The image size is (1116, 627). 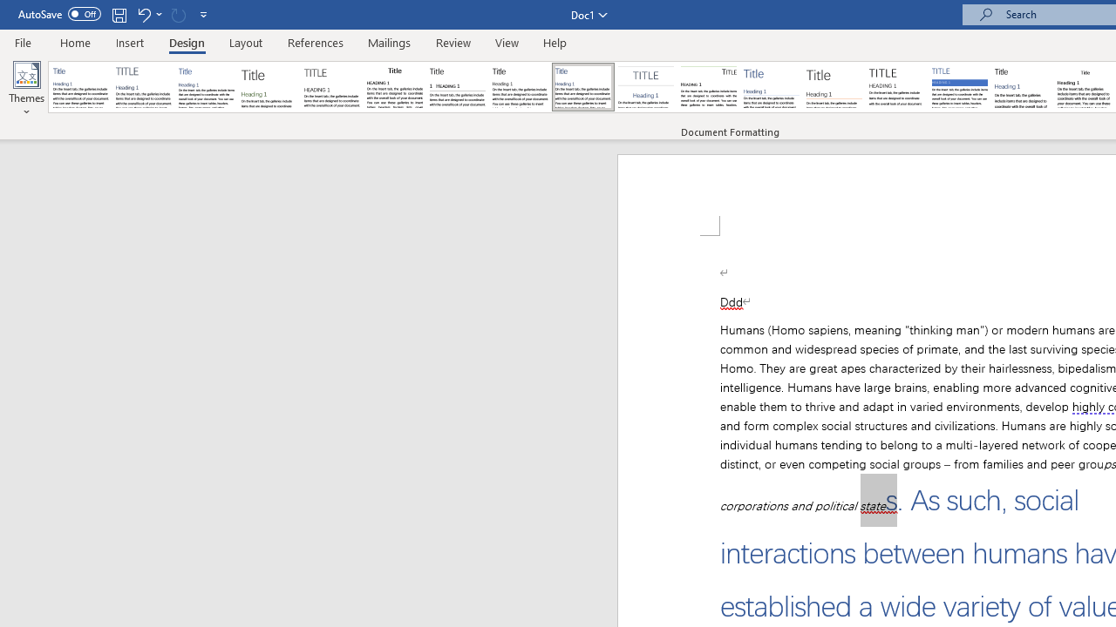 I want to click on Black & White (Word 2013), so click(x=520, y=87).